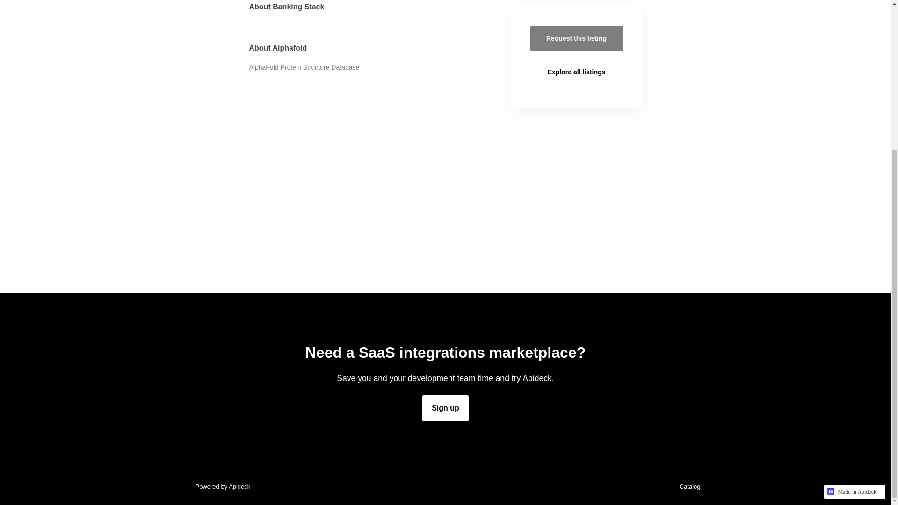 Image resolution: width=898 pixels, height=505 pixels. What do you see at coordinates (220, 486) in the screenshot?
I see `Powered by Apideck` at bounding box center [220, 486].